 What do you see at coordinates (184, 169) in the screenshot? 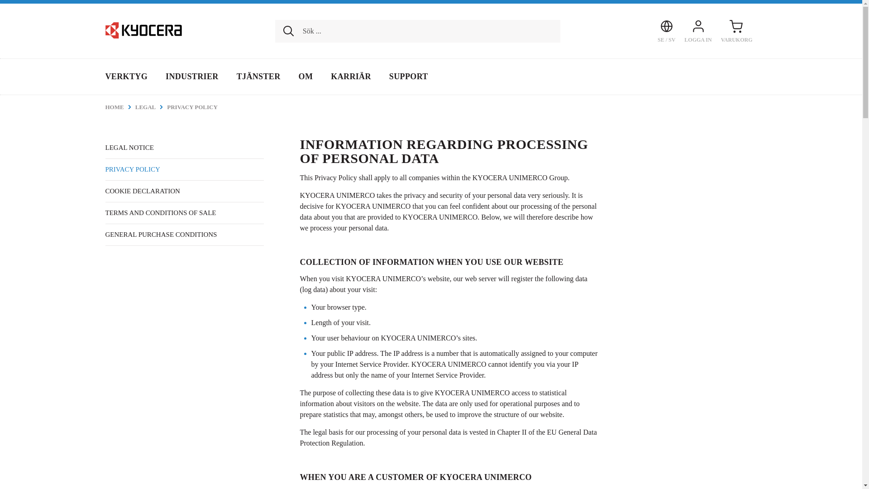
I see `PRIVACY POLICY` at bounding box center [184, 169].